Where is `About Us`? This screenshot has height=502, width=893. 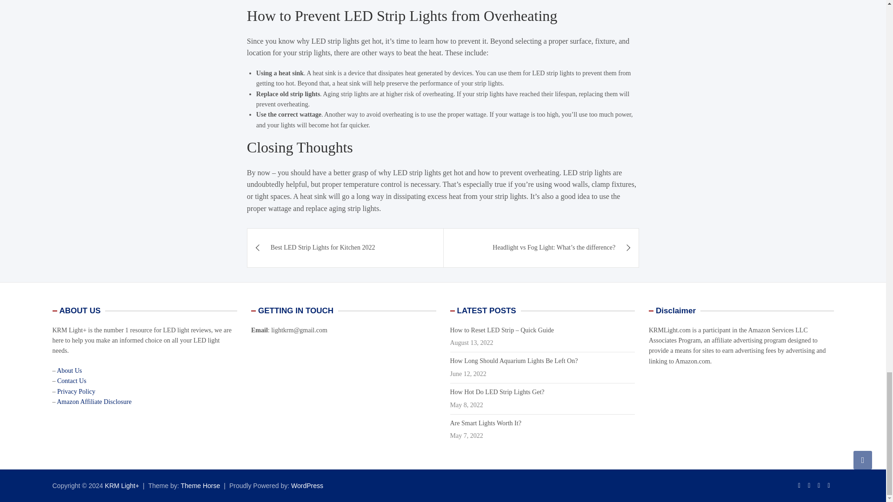 About Us is located at coordinates (69, 370).